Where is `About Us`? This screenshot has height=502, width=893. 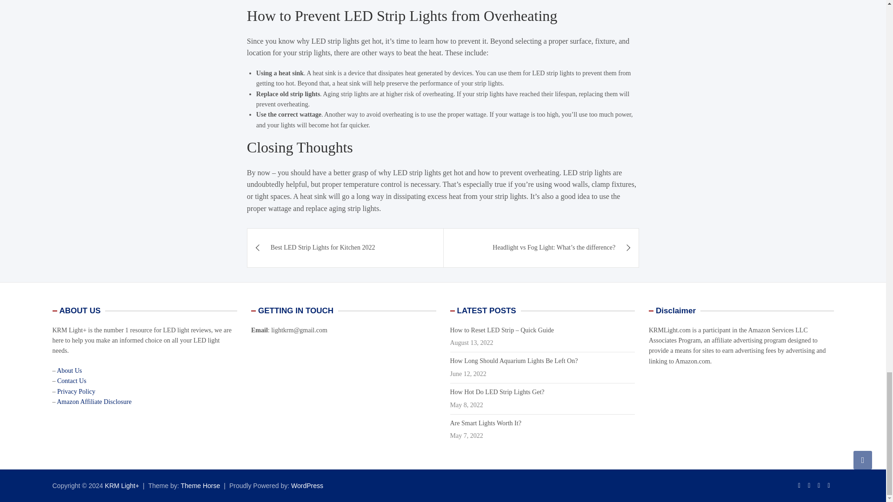 About Us is located at coordinates (69, 370).